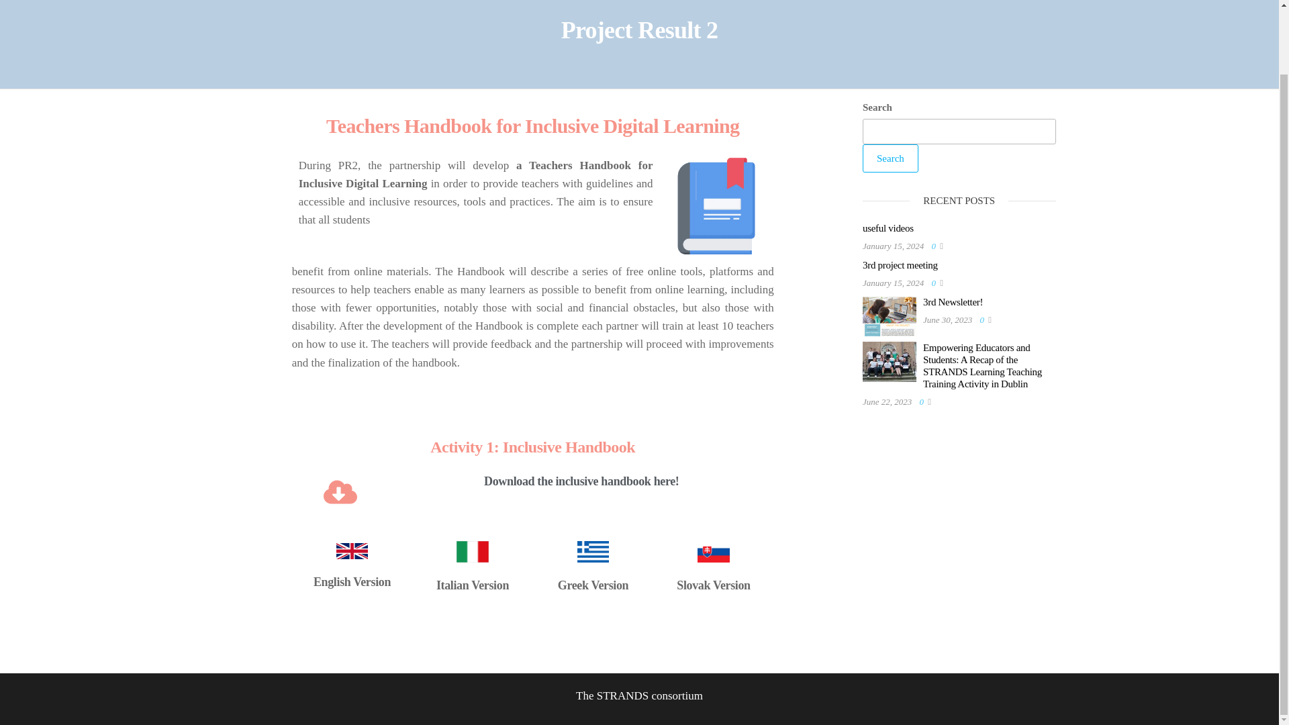 The image size is (1289, 725). I want to click on useful videos, so click(888, 228).